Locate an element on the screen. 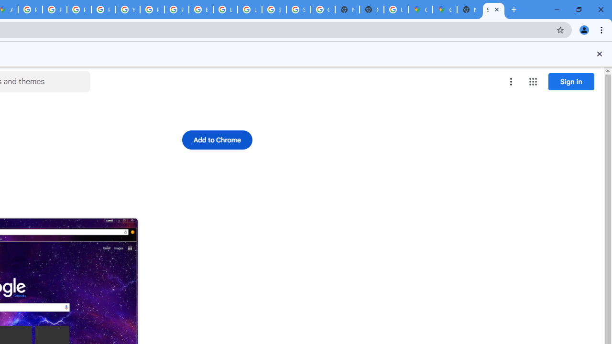 The height and width of the screenshot is (344, 612). Use Google Maps in Space - Google Maps Help is located at coordinates (396, 10).